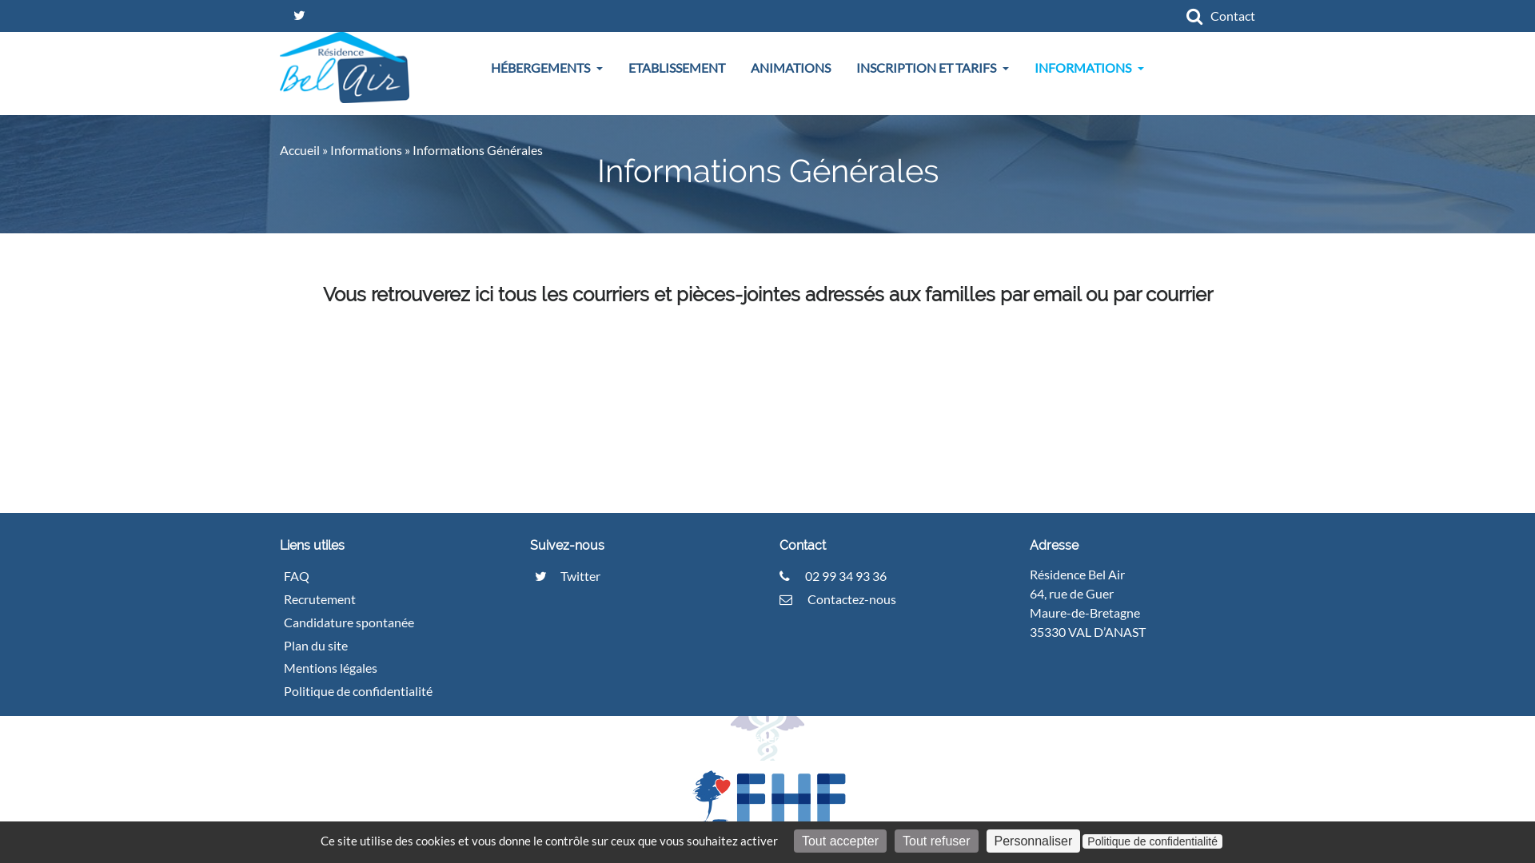 This screenshot has width=1535, height=863. What do you see at coordinates (838, 599) in the screenshot?
I see `Contactez-nous` at bounding box center [838, 599].